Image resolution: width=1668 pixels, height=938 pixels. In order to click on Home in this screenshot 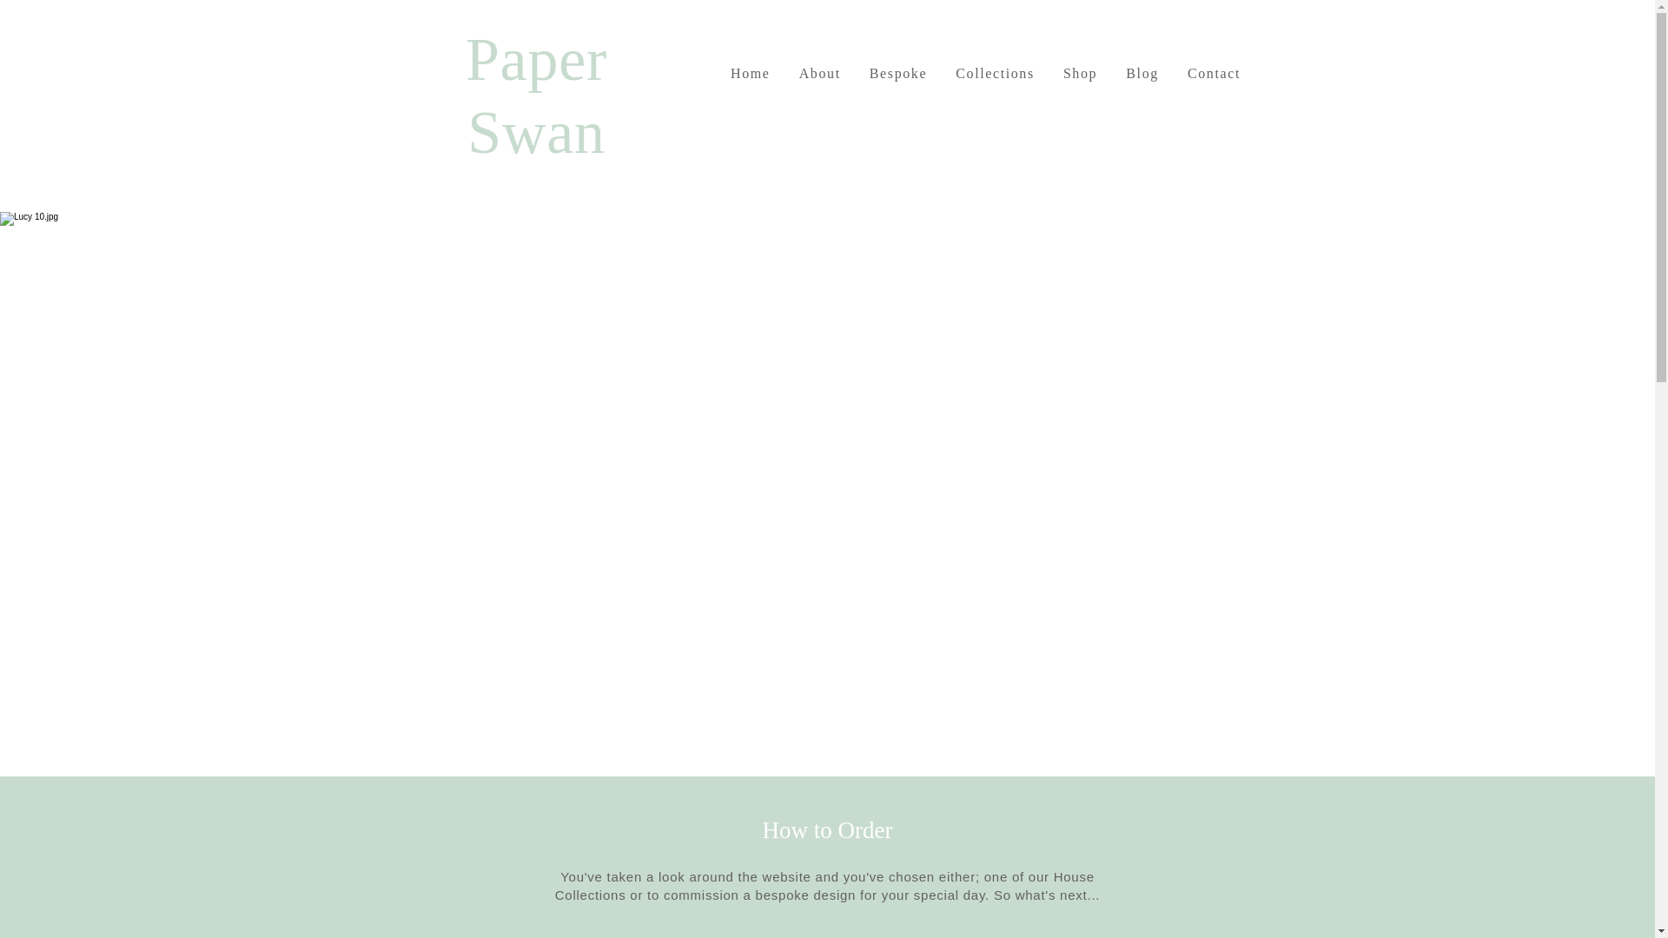, I will do `click(749, 74)`.